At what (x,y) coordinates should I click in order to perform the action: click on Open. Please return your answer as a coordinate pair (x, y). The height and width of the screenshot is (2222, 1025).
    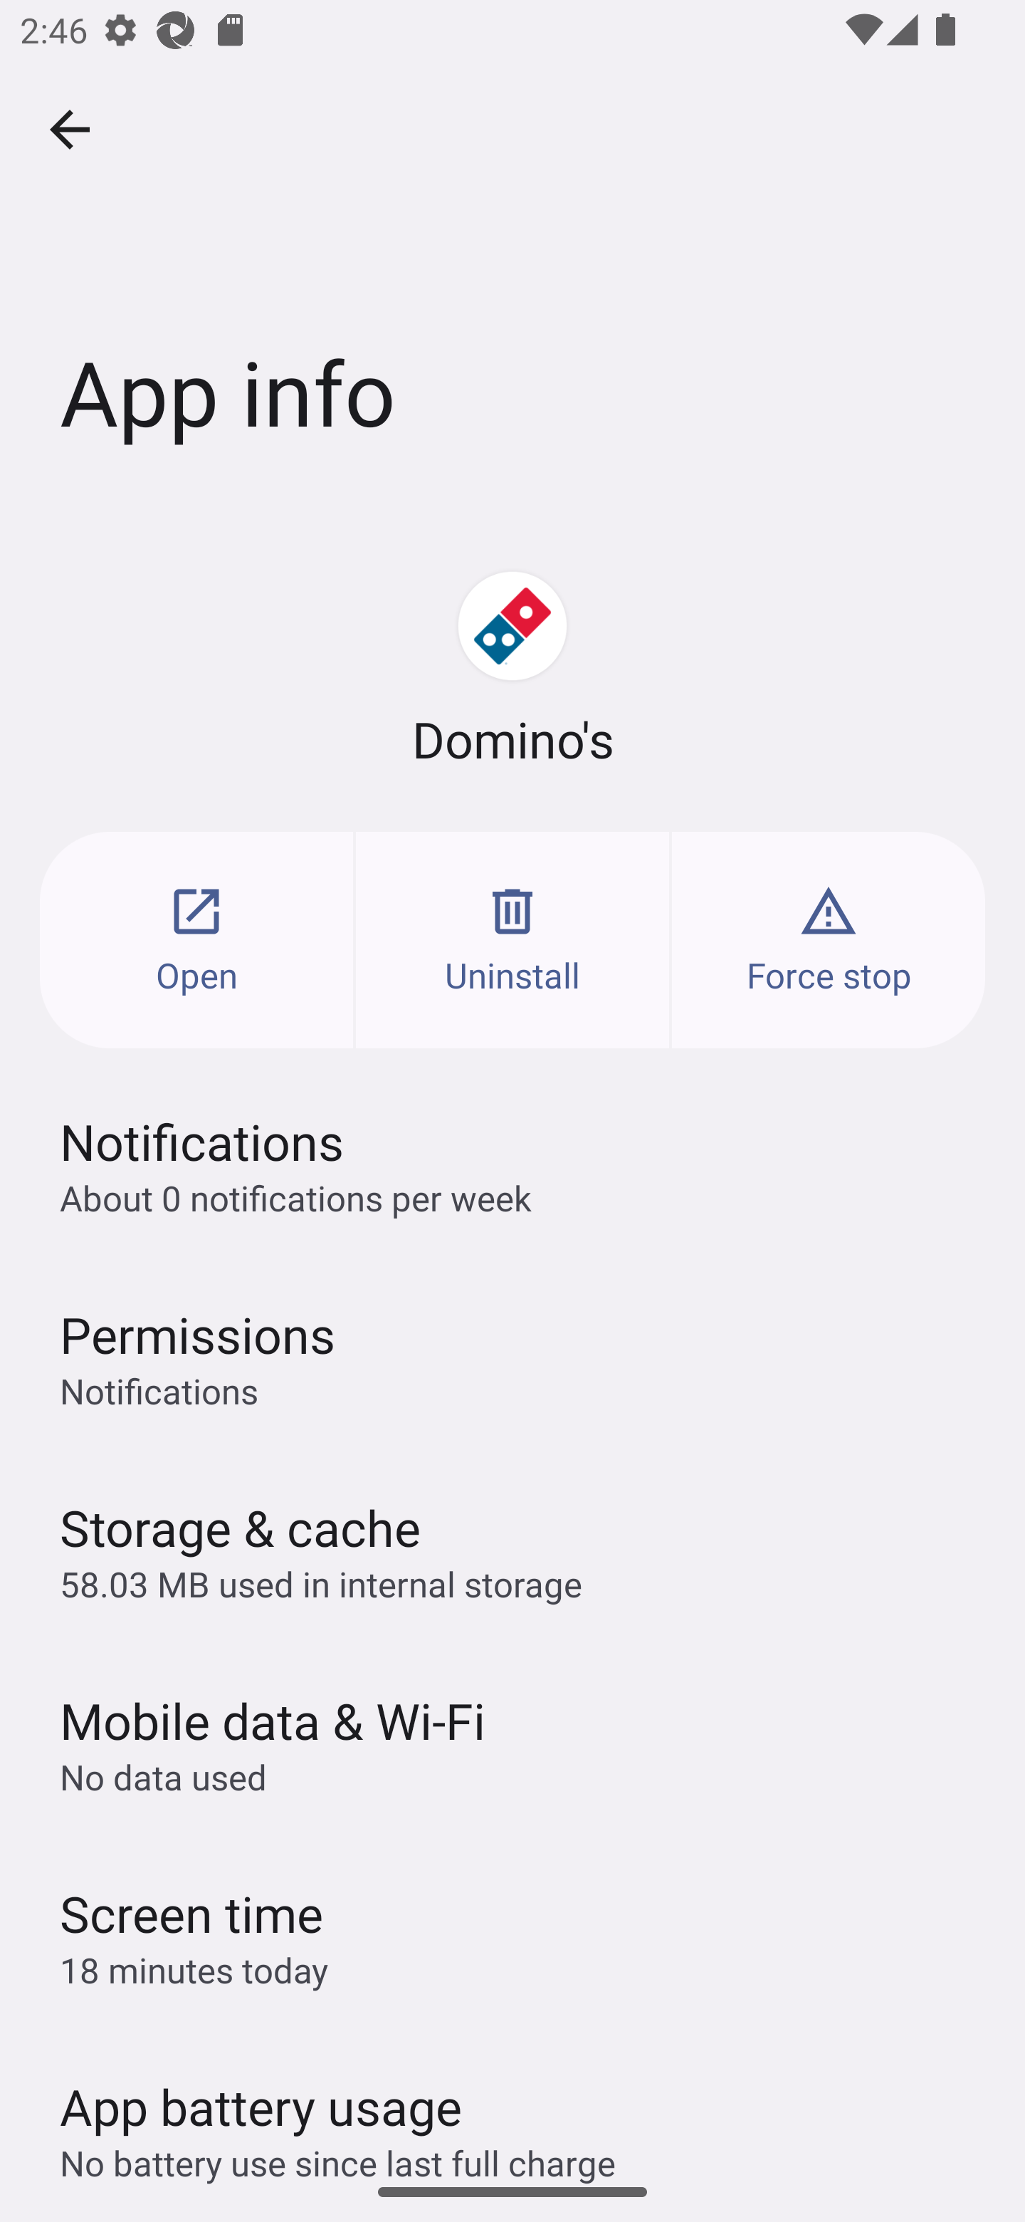
    Looking at the image, I should click on (196, 939).